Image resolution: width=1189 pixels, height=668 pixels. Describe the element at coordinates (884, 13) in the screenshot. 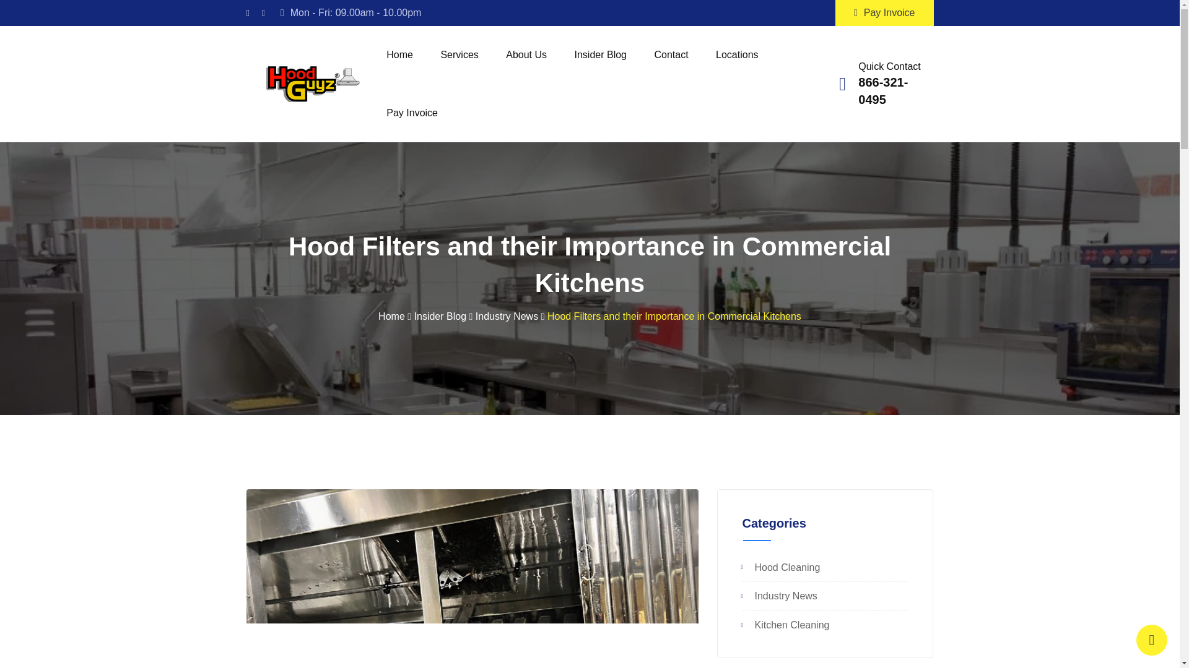

I see `Pay Invoice` at that location.